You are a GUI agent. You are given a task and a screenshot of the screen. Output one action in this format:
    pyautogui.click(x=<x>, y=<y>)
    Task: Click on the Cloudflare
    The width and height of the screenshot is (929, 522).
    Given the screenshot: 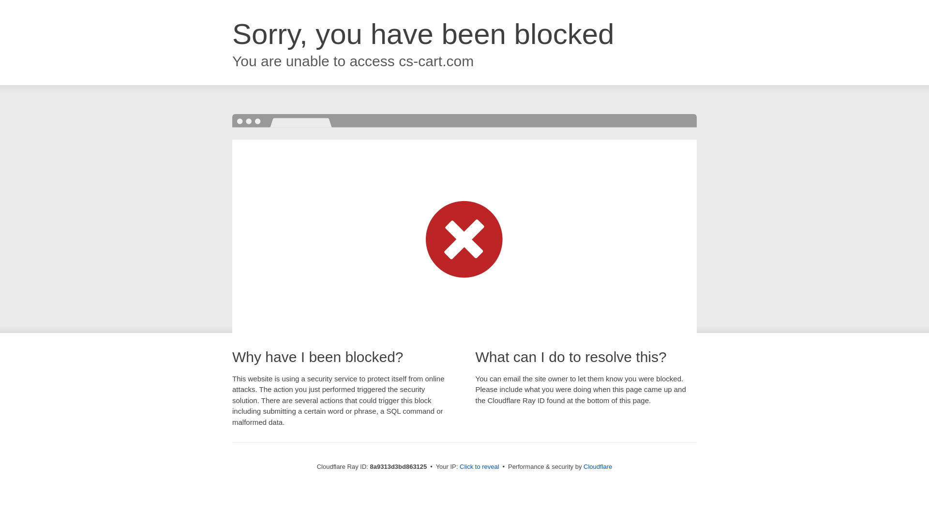 What is the action you would take?
    pyautogui.click(x=598, y=466)
    